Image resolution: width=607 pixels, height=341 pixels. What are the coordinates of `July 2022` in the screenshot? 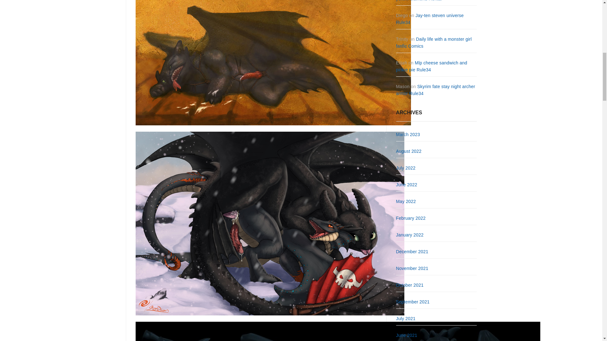 It's located at (405, 168).